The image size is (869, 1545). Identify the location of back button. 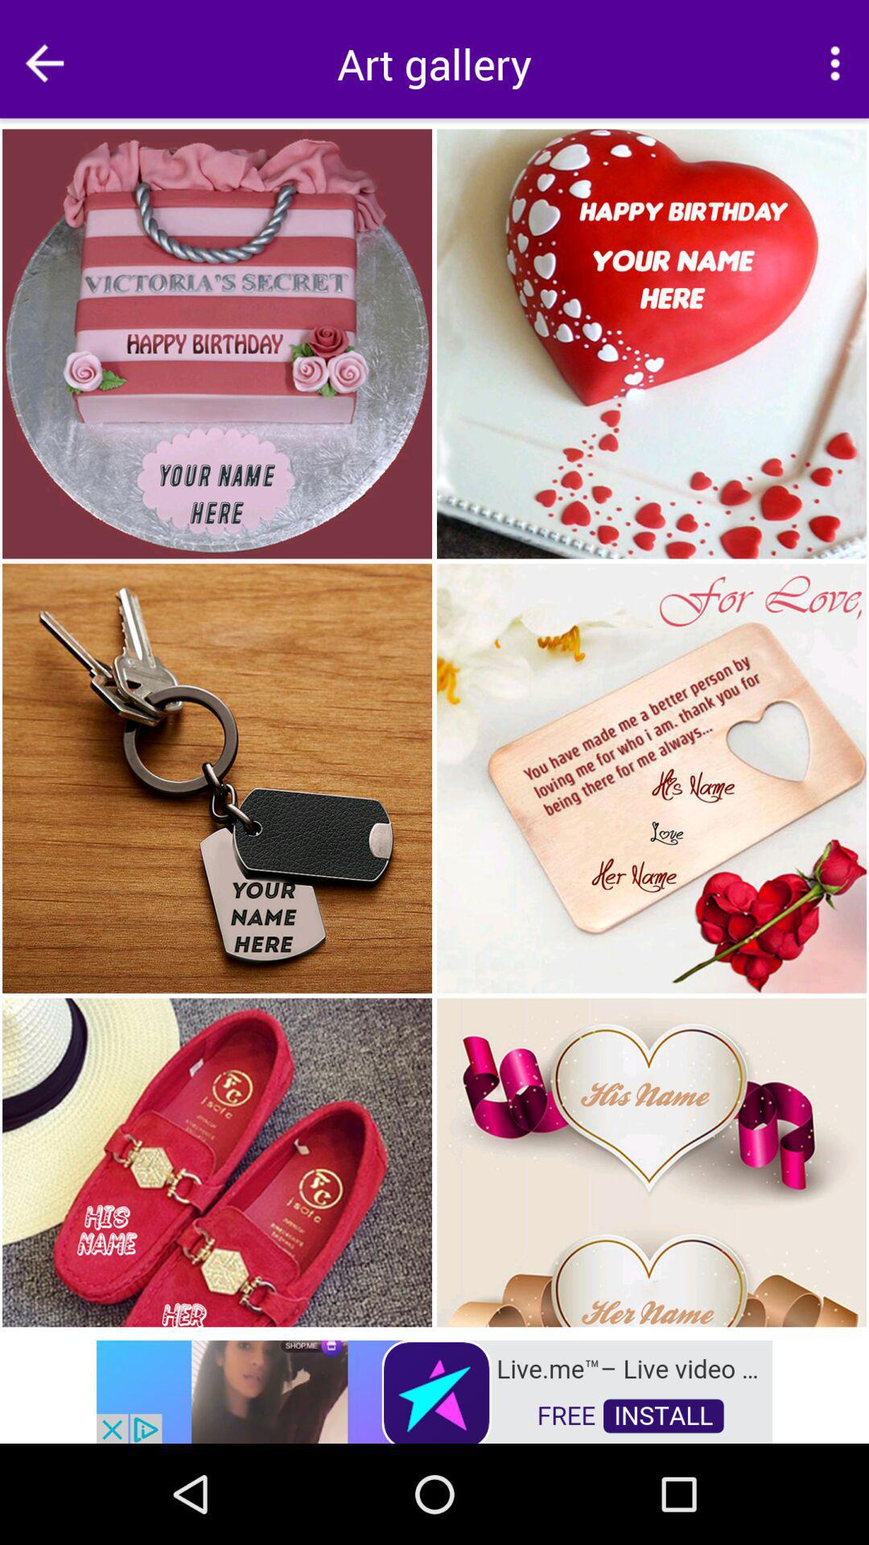
(44, 63).